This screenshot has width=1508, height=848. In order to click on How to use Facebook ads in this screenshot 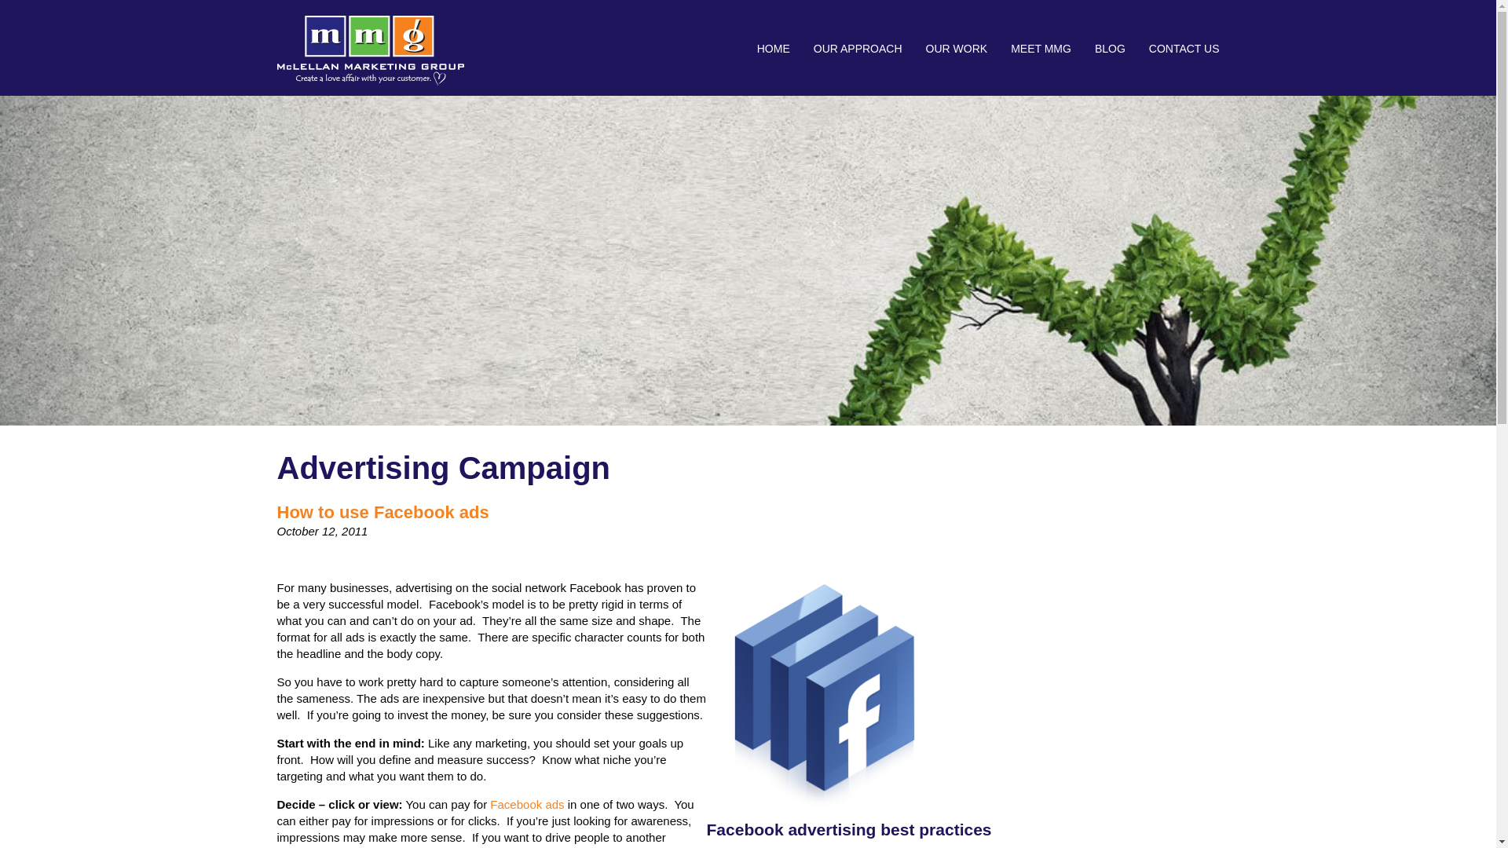, I will do `click(382, 512)`.